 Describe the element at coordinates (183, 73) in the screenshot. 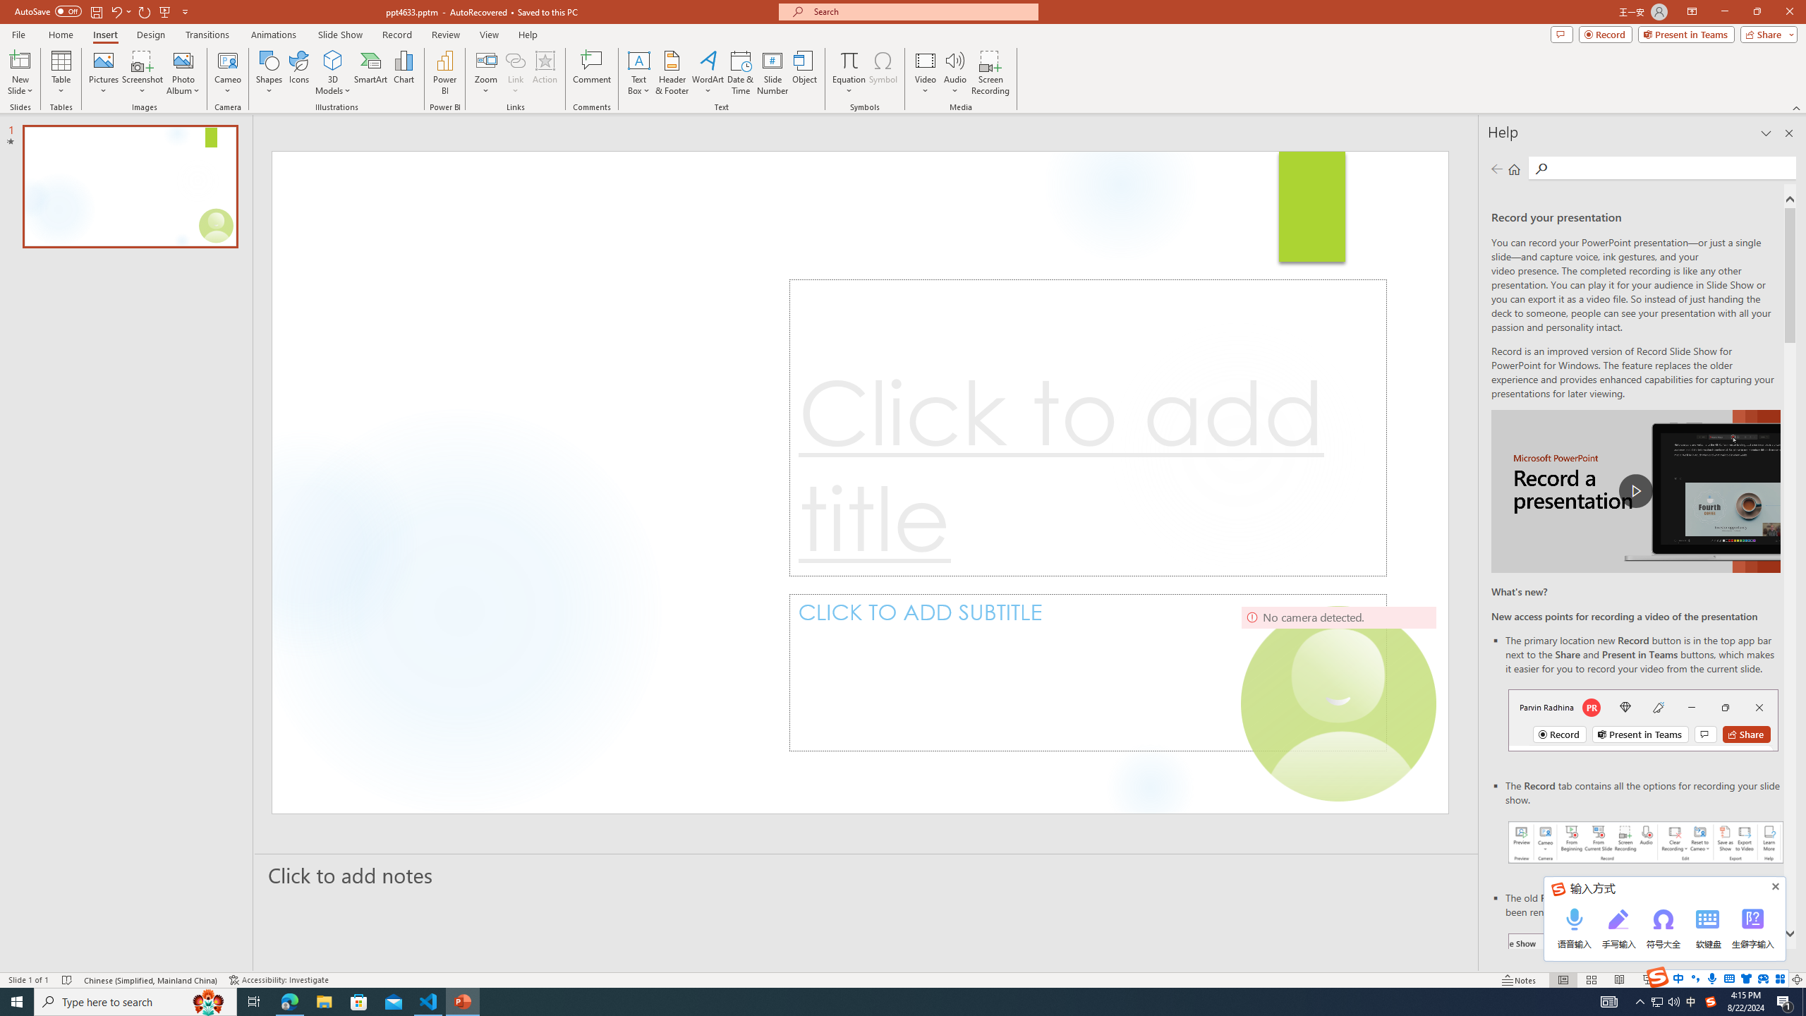

I see `Photo Album...` at that location.